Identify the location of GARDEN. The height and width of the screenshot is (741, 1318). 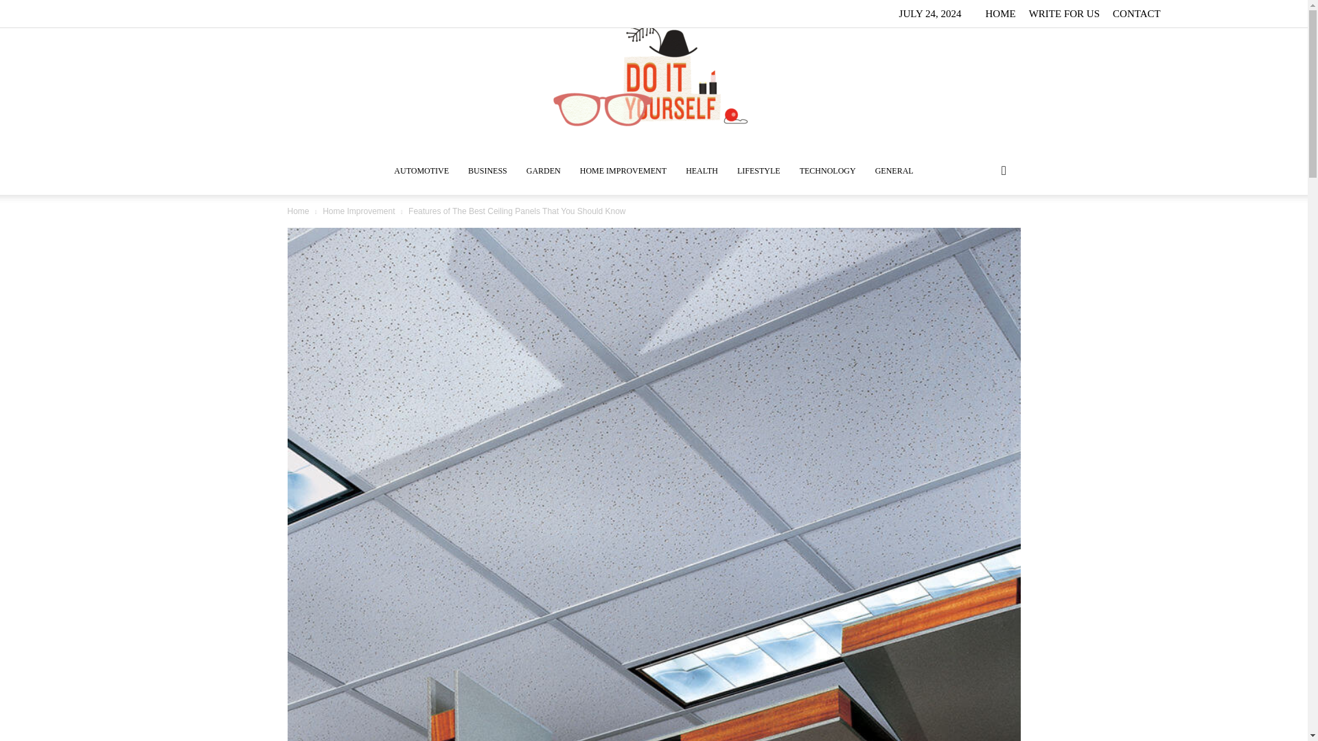
(544, 170).